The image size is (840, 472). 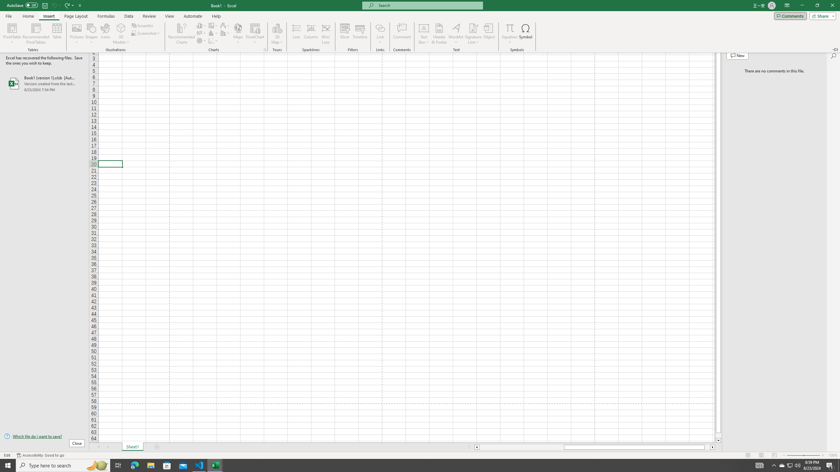 I want to click on Action Center, 5 new notifications, so click(x=830, y=465).